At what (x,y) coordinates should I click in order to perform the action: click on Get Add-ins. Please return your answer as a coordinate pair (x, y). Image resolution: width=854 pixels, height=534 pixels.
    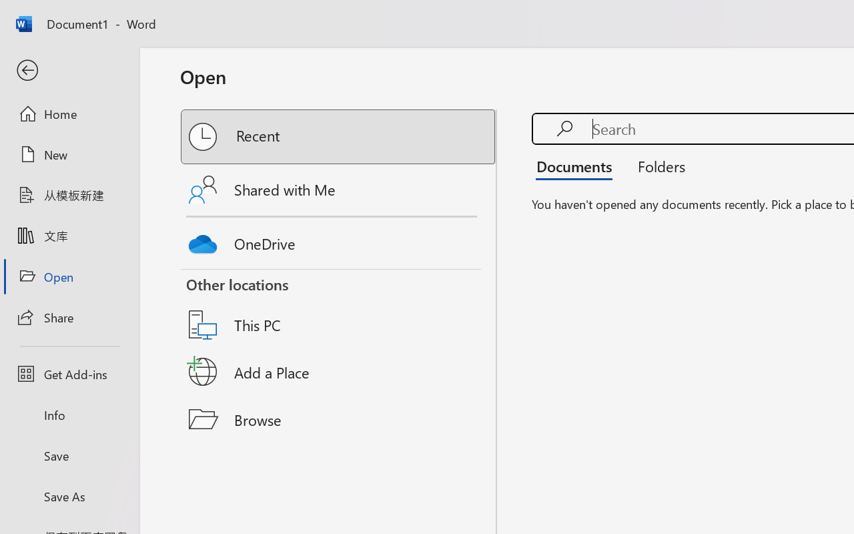
    Looking at the image, I should click on (69, 374).